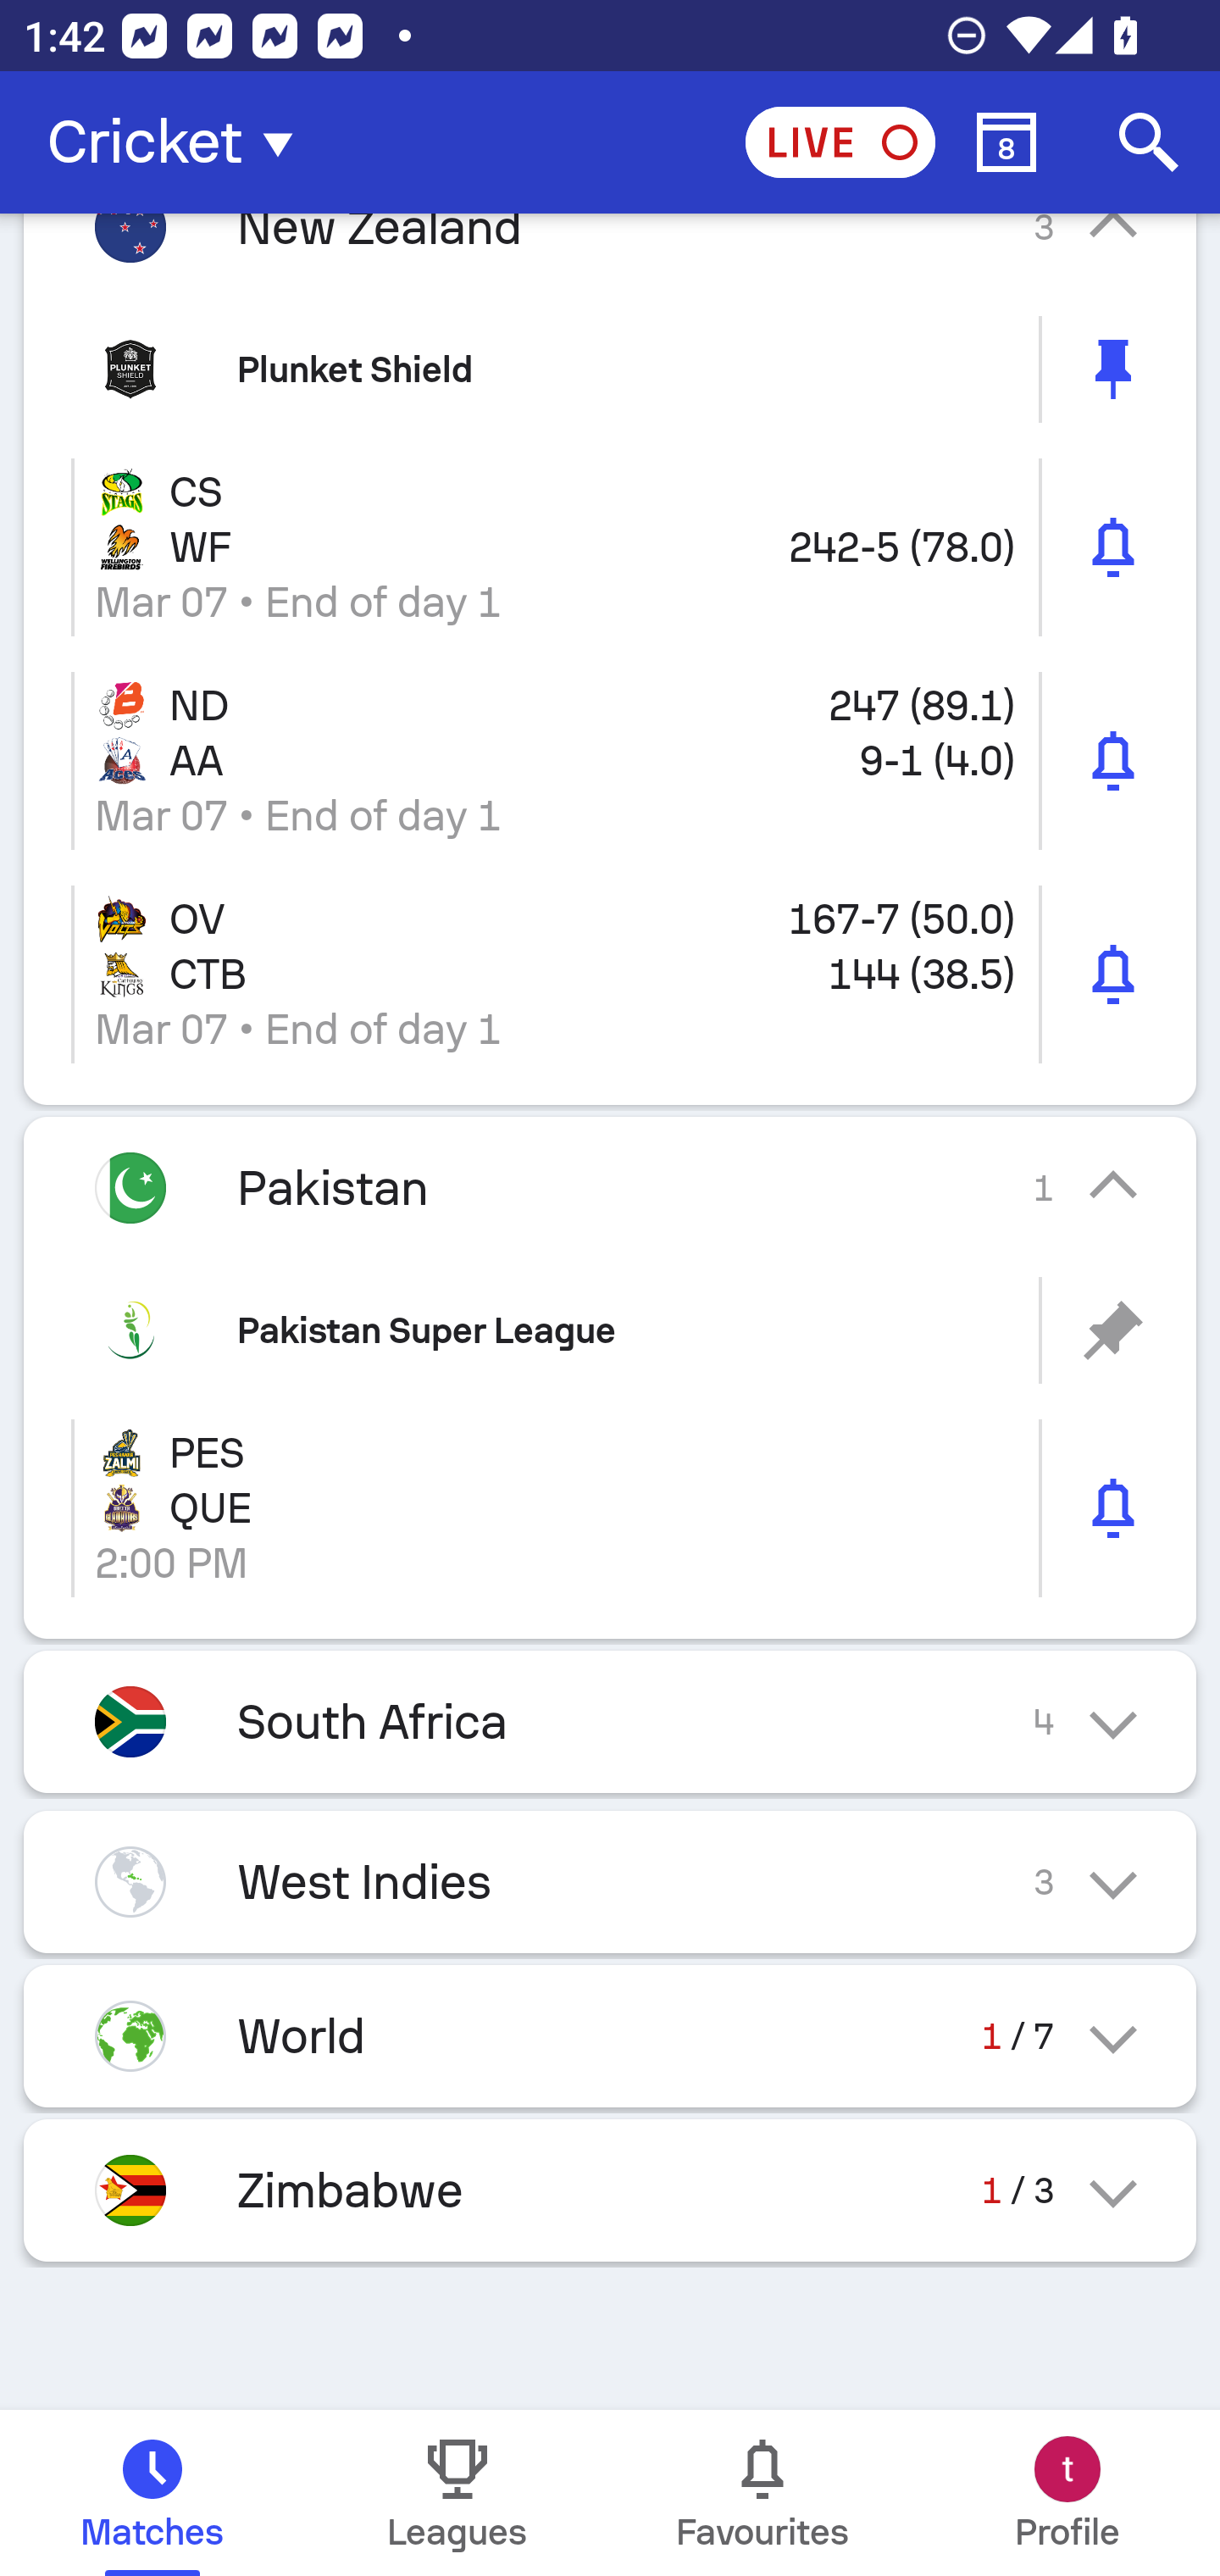  I want to click on South Africa 4, so click(610, 1722).